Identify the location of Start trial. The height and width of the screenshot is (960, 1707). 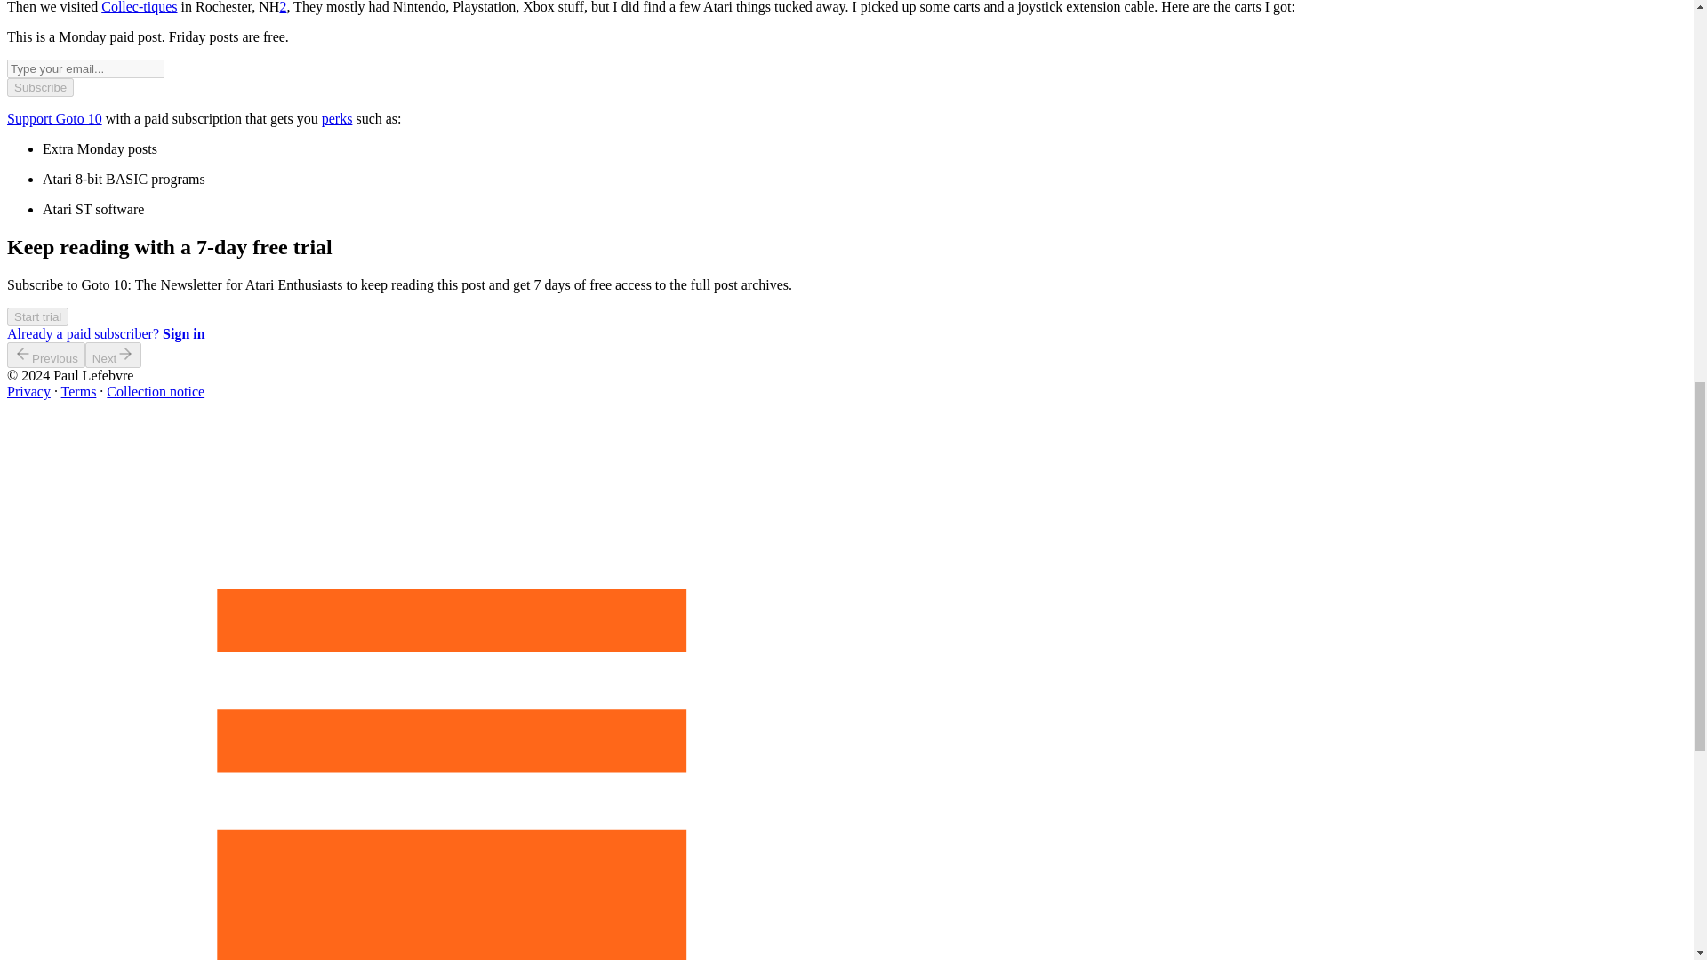
(37, 316).